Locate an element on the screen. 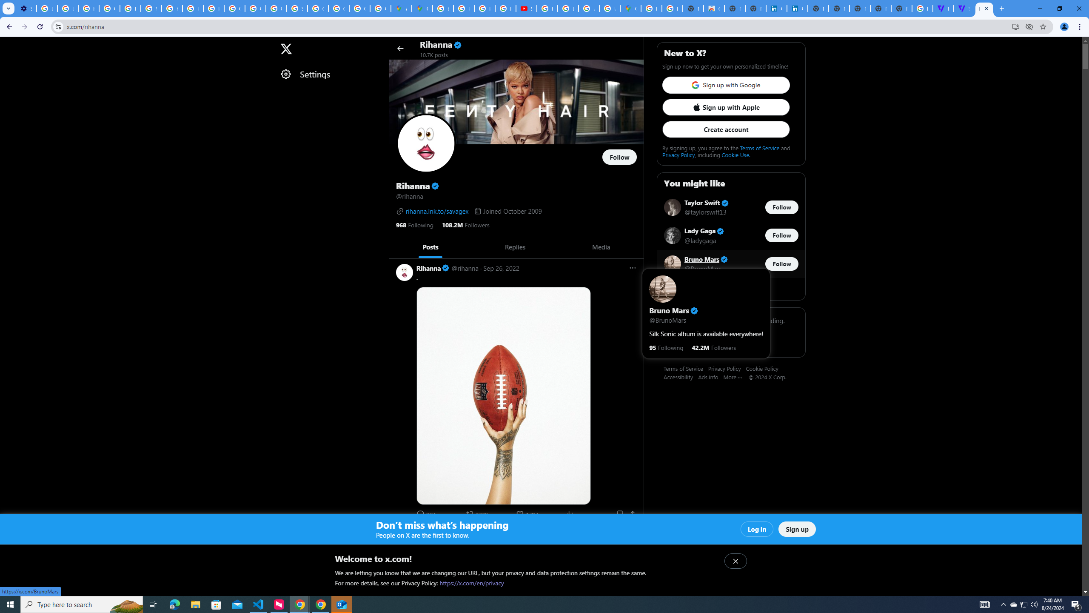  26148 Replies. Reply is located at coordinates (427, 514).